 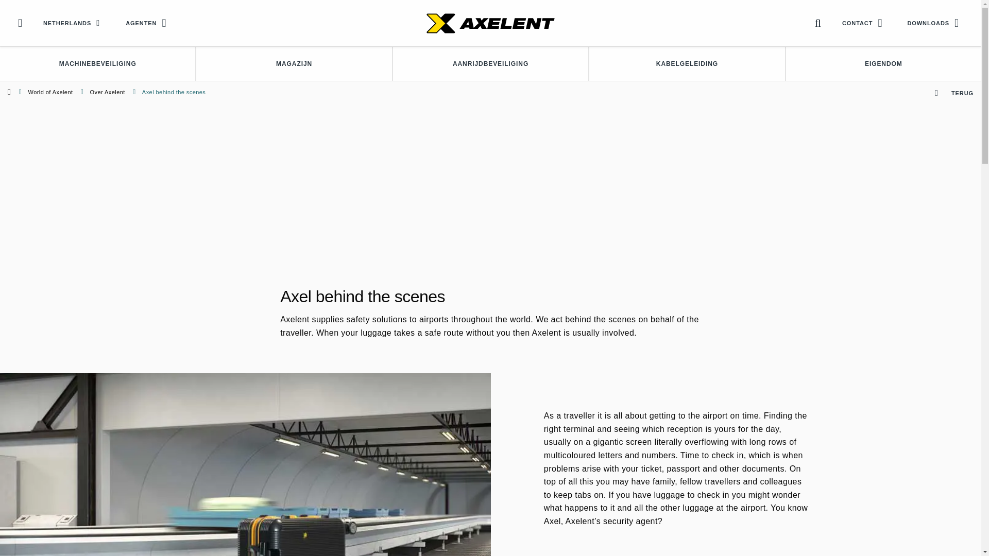 I want to click on AGENTEN, so click(x=148, y=23).